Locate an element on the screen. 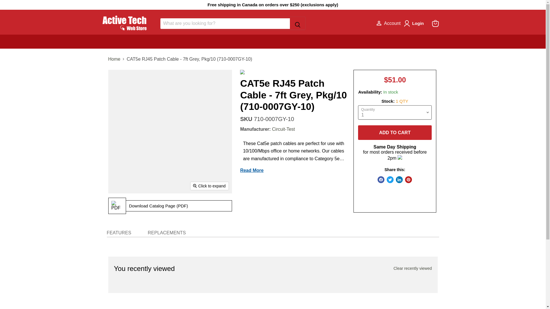 The width and height of the screenshot is (550, 309). Clear recently viewed is located at coordinates (412, 268).